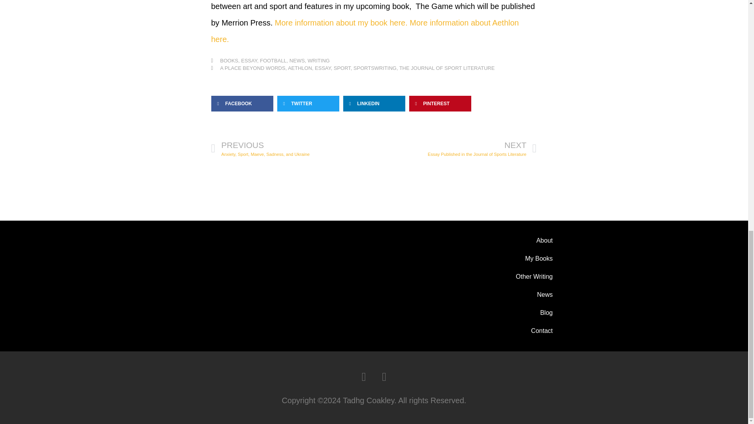 This screenshot has width=754, height=424. I want to click on SPORTSWRITING, so click(375, 68).